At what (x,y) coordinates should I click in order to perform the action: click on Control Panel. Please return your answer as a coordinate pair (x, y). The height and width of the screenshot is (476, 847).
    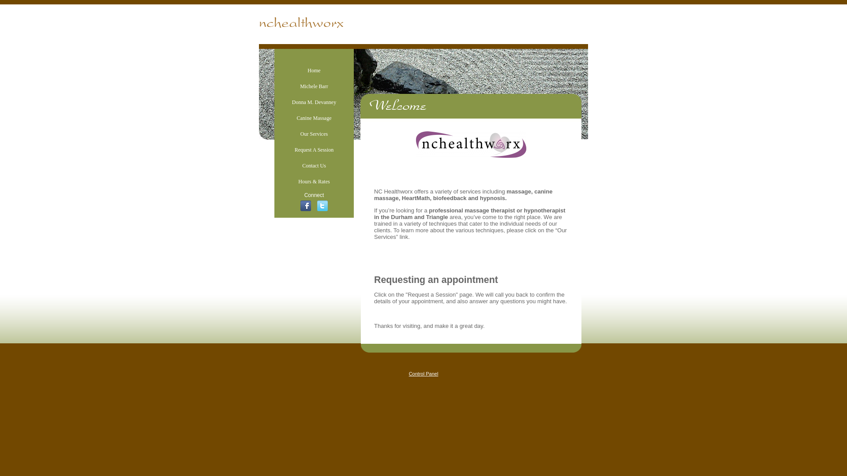
    Looking at the image, I should click on (423, 374).